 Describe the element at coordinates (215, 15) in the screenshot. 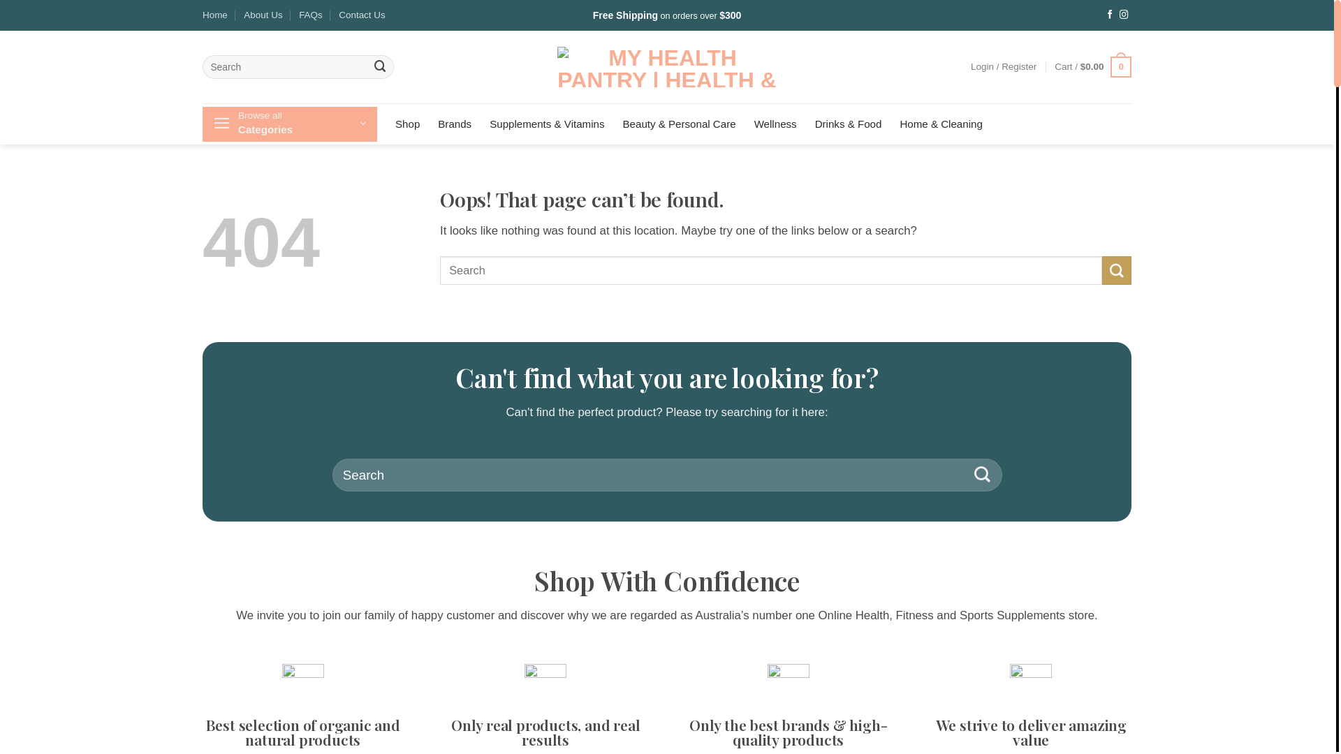

I see `Home` at that location.